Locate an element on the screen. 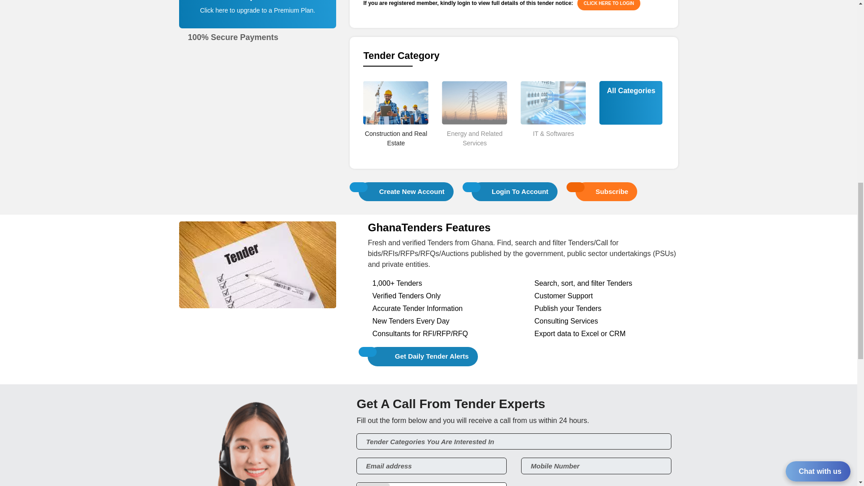 The image size is (864, 486). Subscribe is located at coordinates (607, 191).